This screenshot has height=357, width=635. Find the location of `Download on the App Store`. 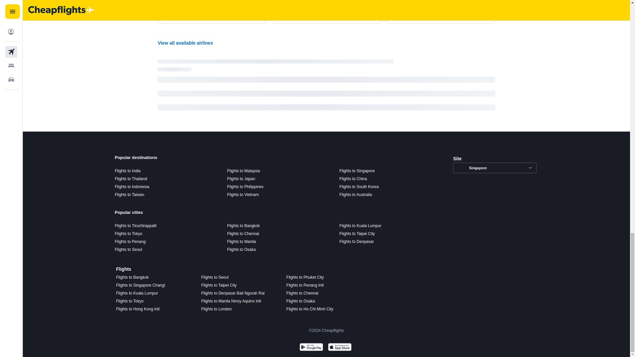

Download on the App Store is located at coordinates (339, 348).